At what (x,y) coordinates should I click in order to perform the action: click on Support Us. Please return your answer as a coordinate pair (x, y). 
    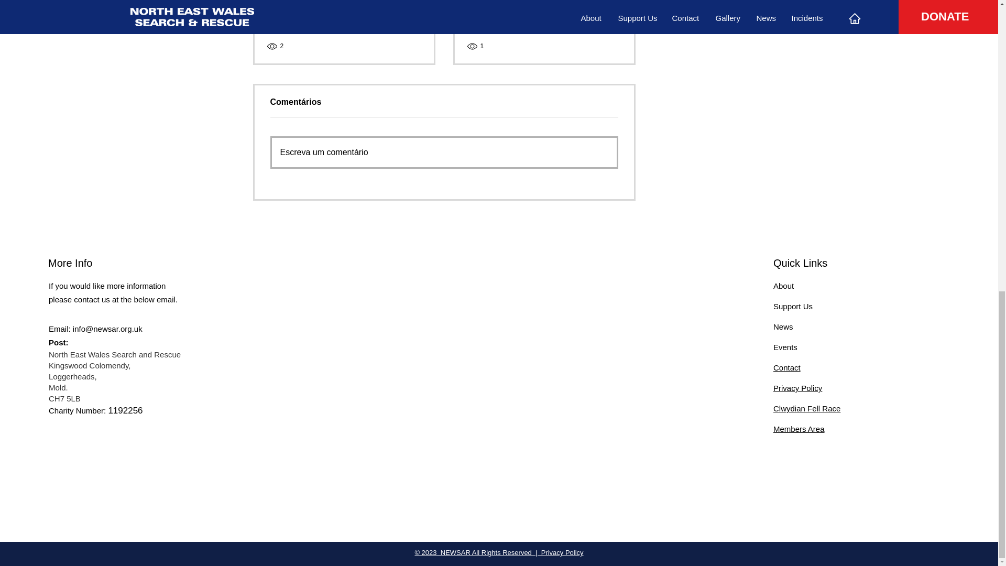
    Looking at the image, I should click on (793, 306).